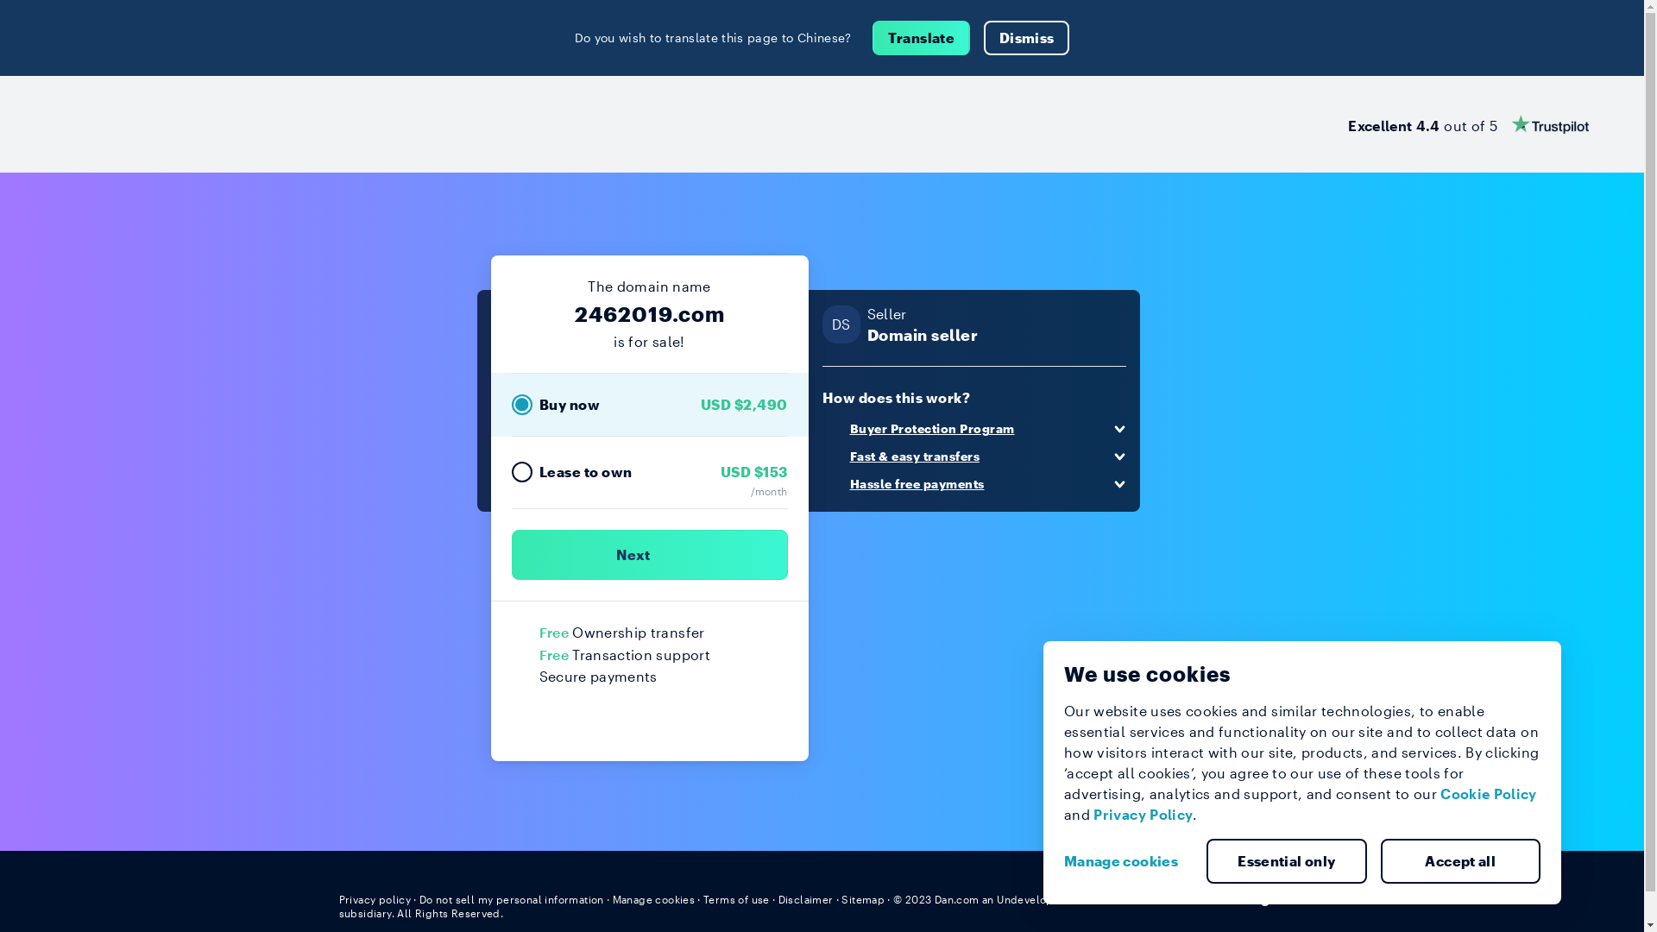  I want to click on Translate, so click(922, 38).